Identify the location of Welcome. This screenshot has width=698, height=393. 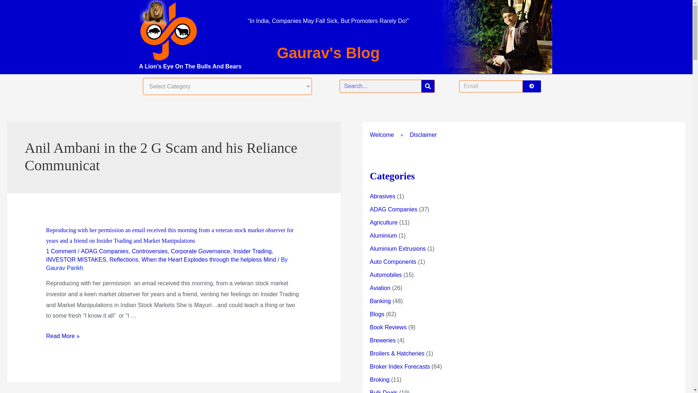
(382, 135).